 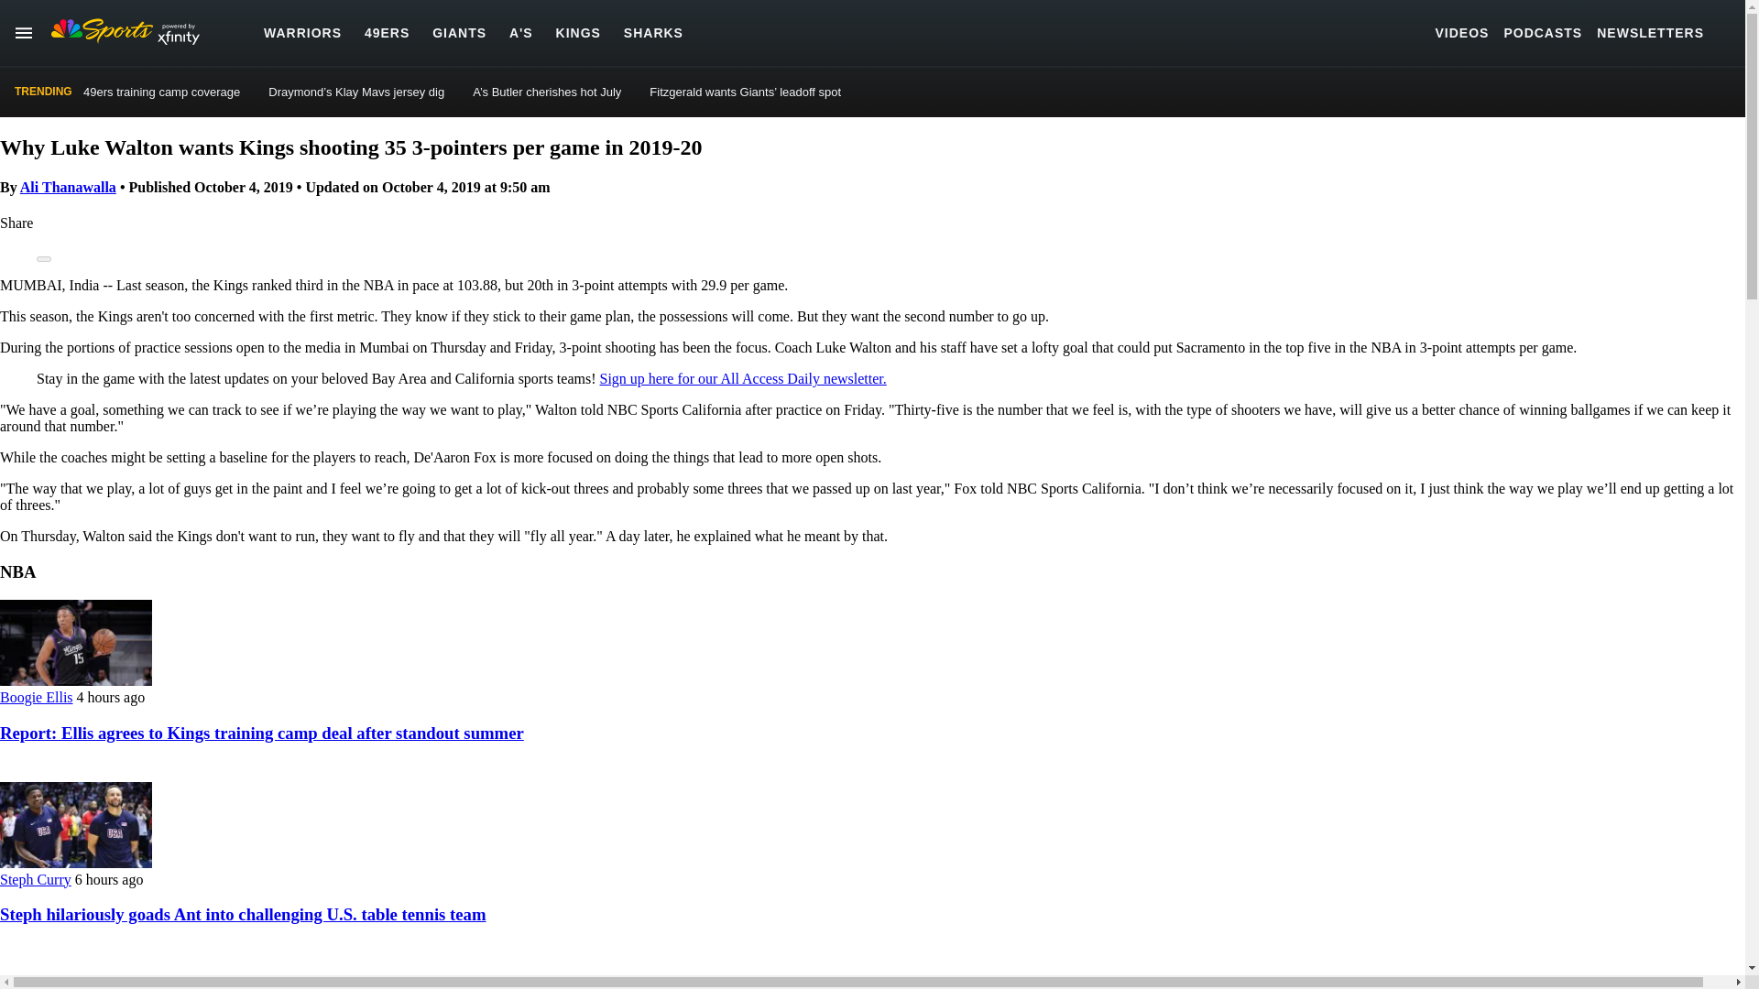 What do you see at coordinates (1651, 33) in the screenshot?
I see `NEWSLETTERS` at bounding box center [1651, 33].